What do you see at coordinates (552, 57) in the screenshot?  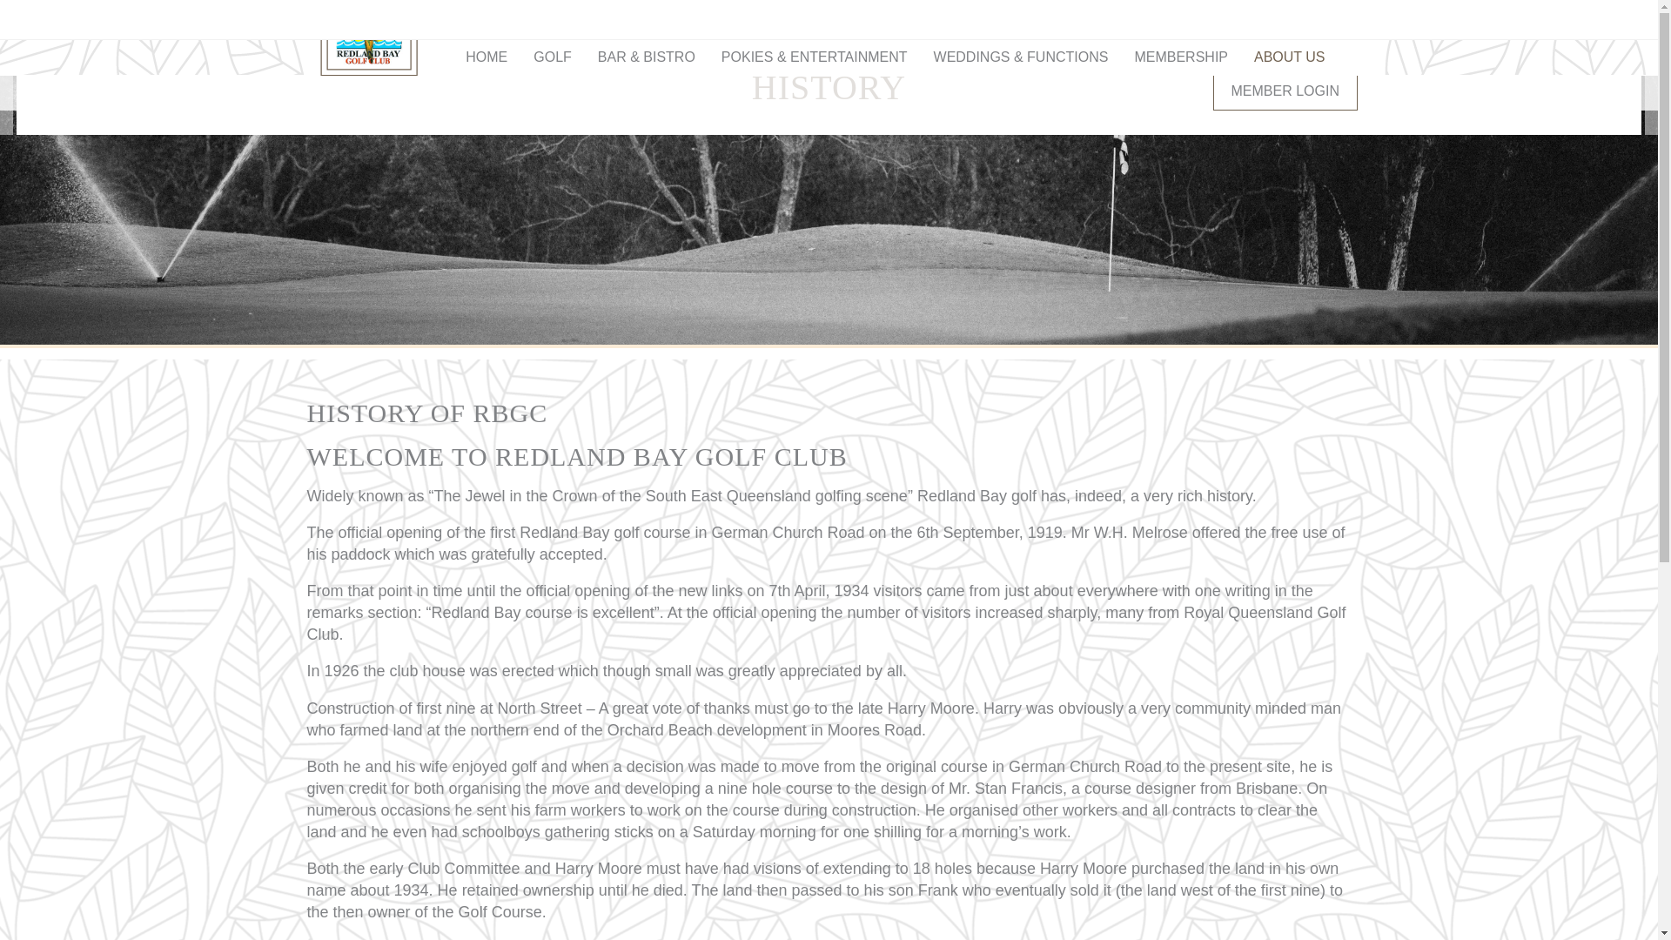 I see `GOLF` at bounding box center [552, 57].